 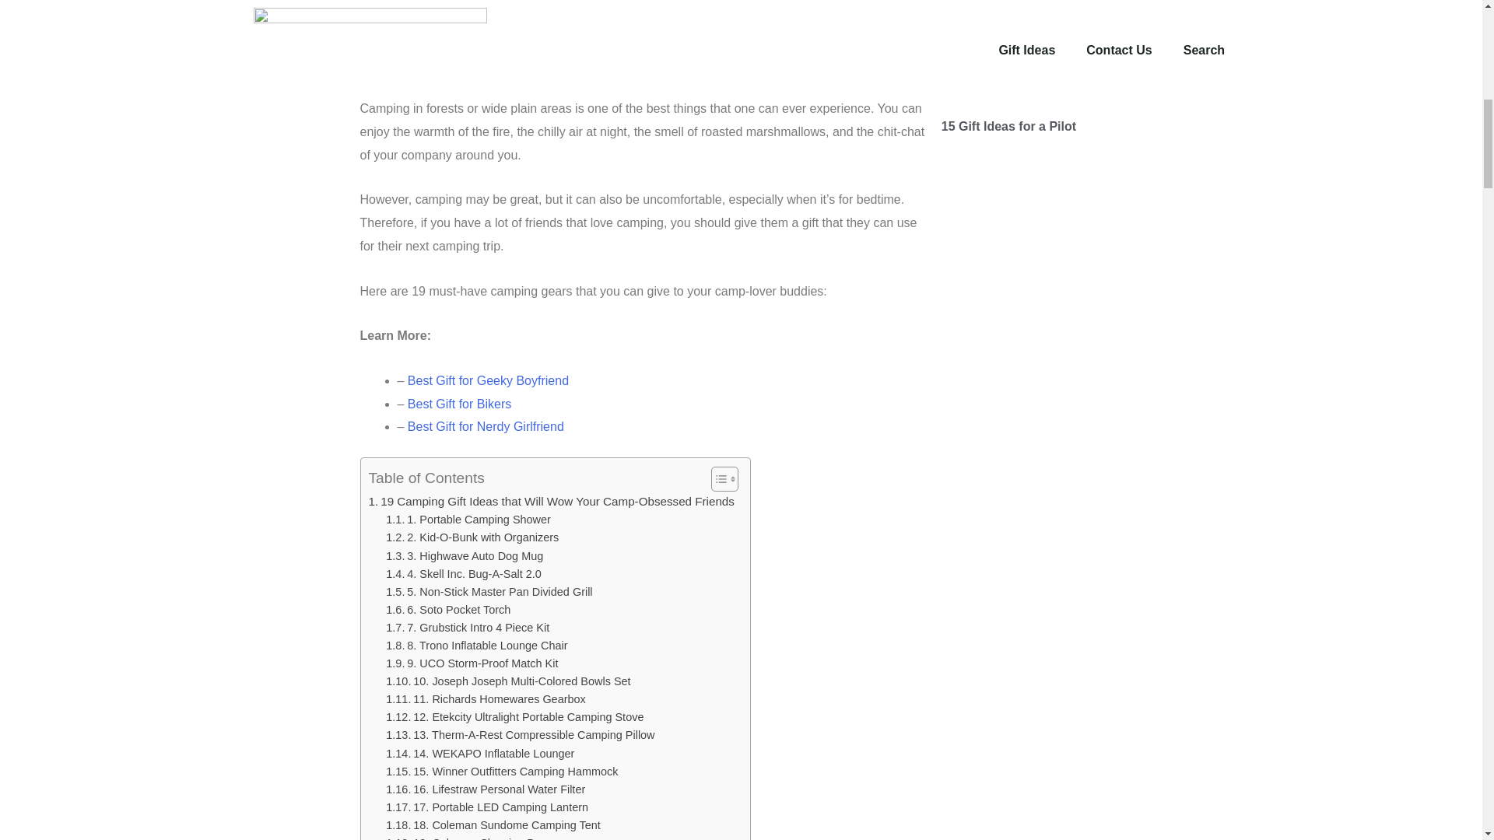 I want to click on 15. Winner Outfitters Camping Hammock, so click(x=501, y=772).